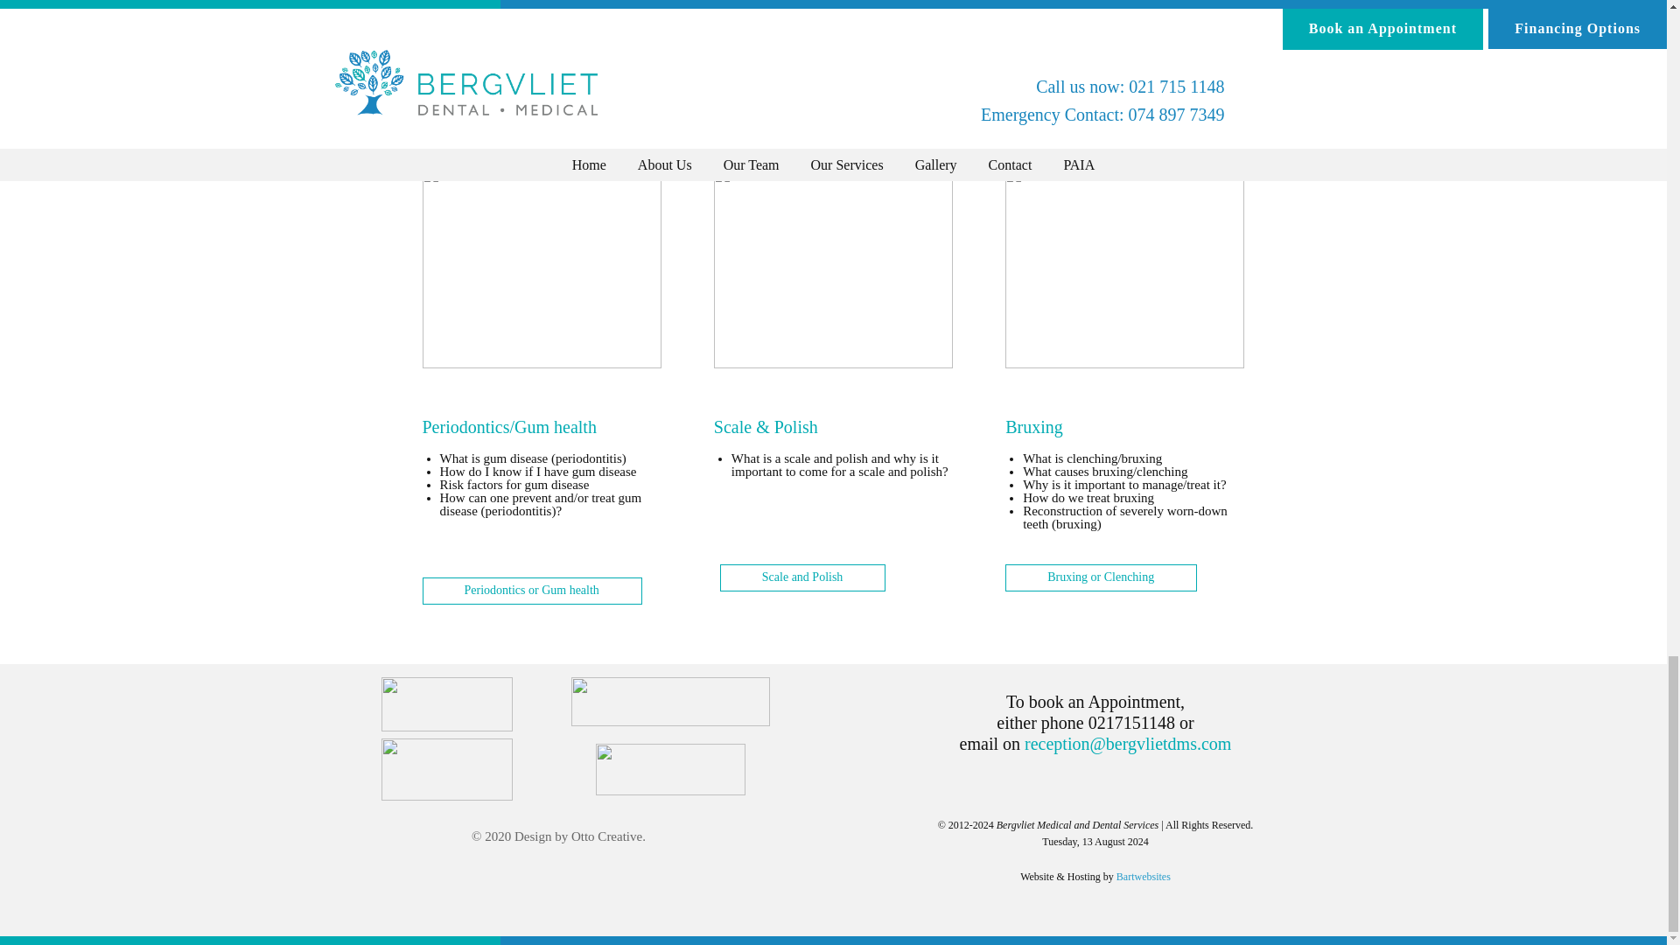 This screenshot has width=1680, height=945. What do you see at coordinates (1122, 49) in the screenshot?
I see `Orthodontics and clear aligner` at bounding box center [1122, 49].